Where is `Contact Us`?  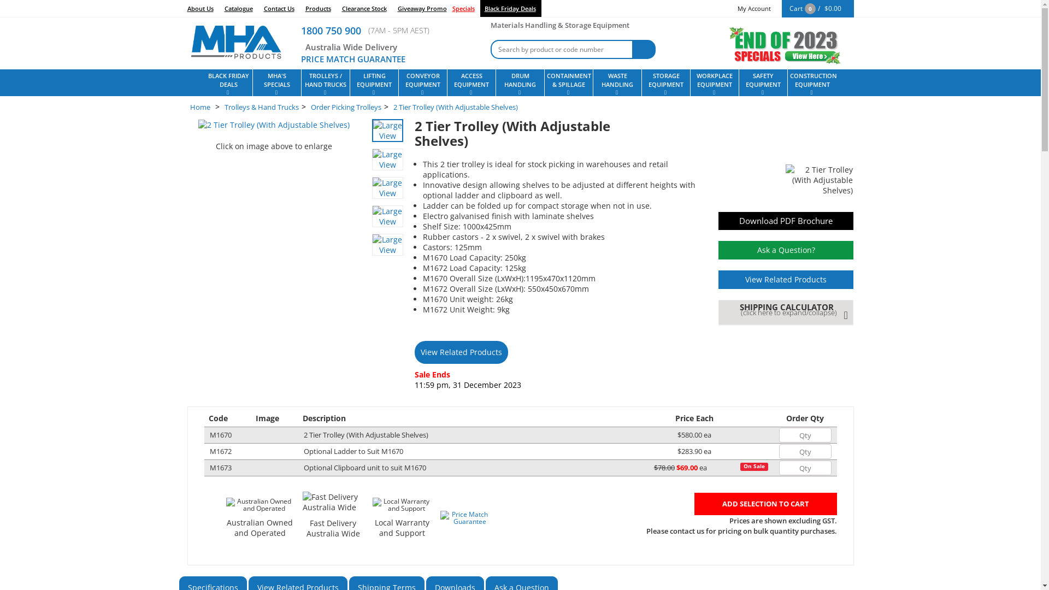
Contact Us is located at coordinates (279, 9).